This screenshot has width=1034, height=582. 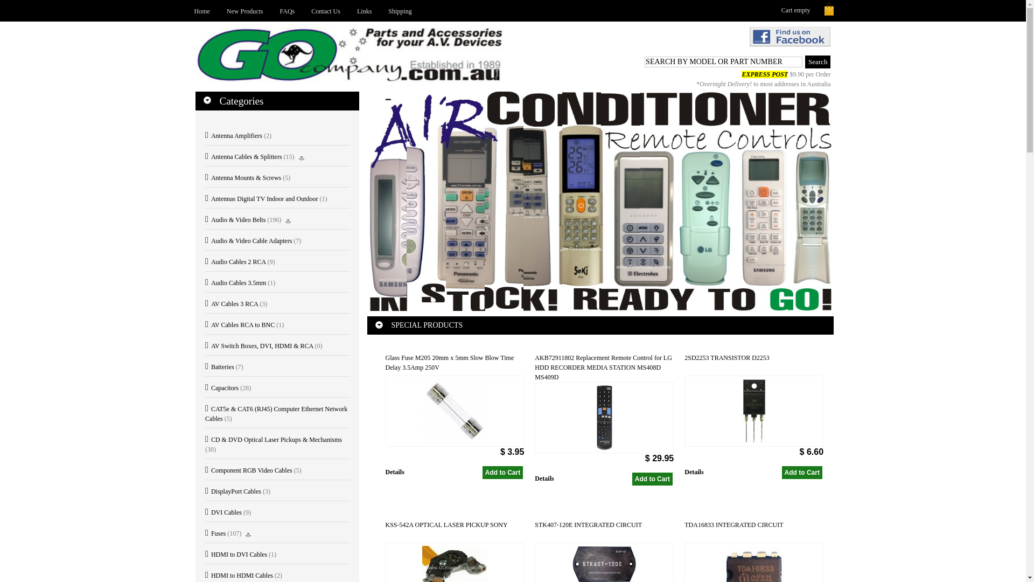 I want to click on AV Cables 3 RCA, so click(x=232, y=304).